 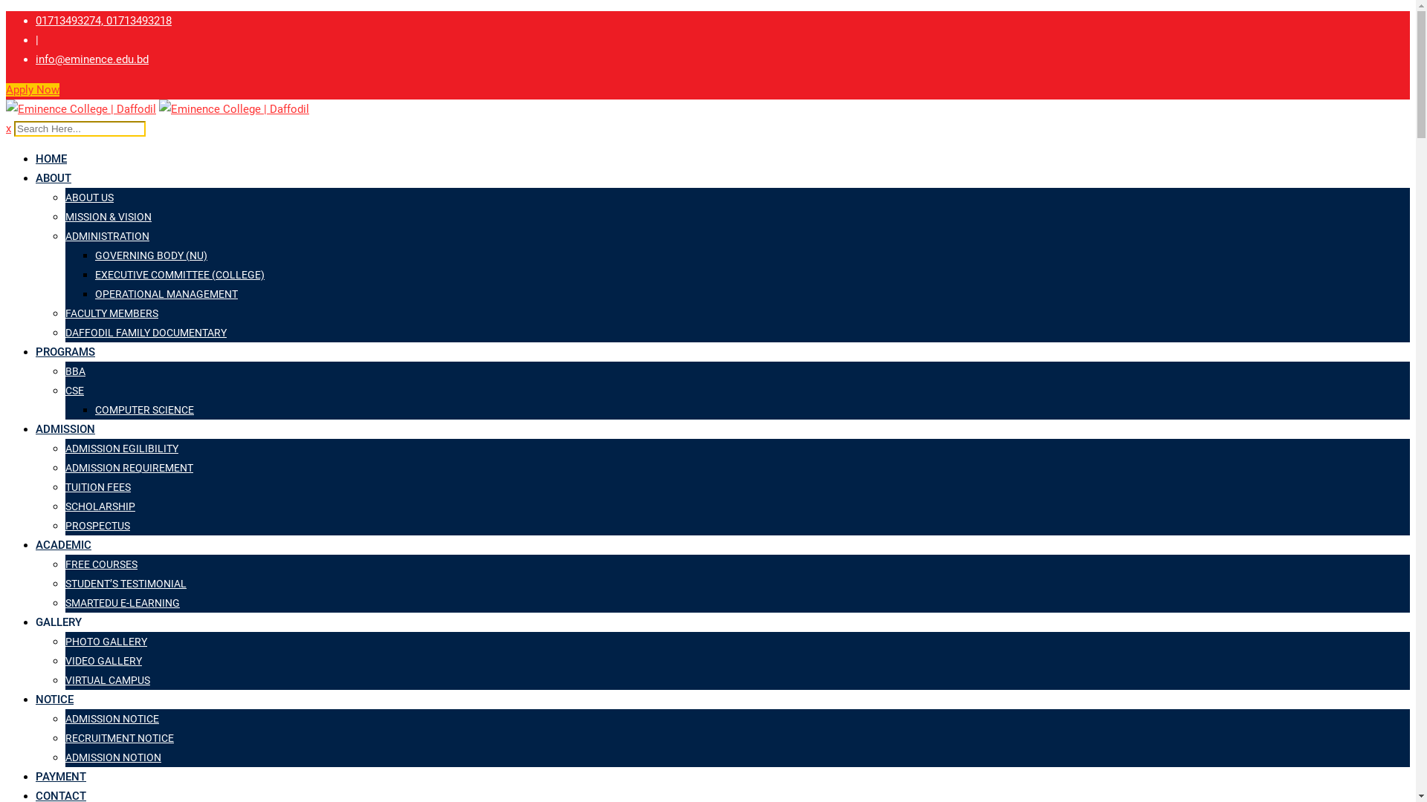 I want to click on VIDEO GALLERY, so click(x=104, y=661).